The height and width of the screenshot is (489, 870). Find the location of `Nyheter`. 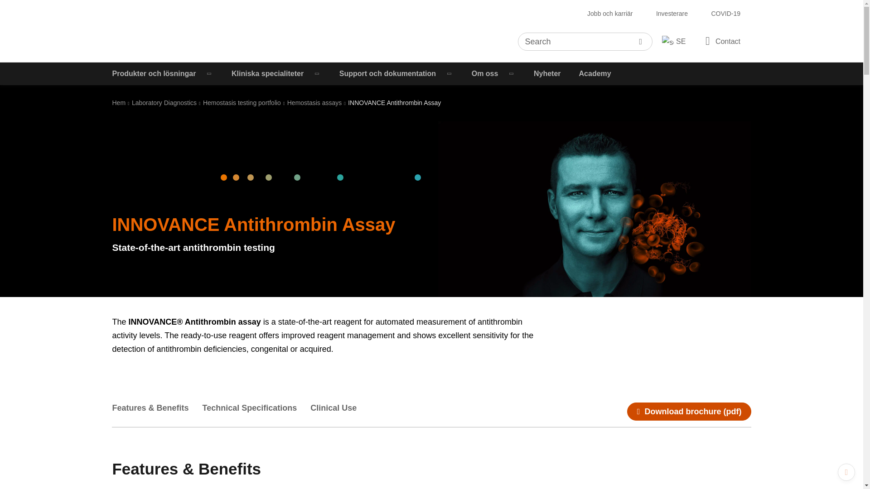

Nyheter is located at coordinates (547, 73).